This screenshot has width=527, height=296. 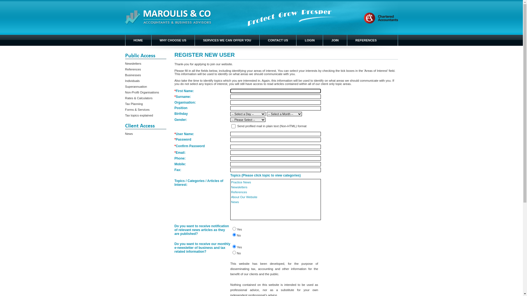 What do you see at coordinates (133, 69) in the screenshot?
I see `References` at bounding box center [133, 69].